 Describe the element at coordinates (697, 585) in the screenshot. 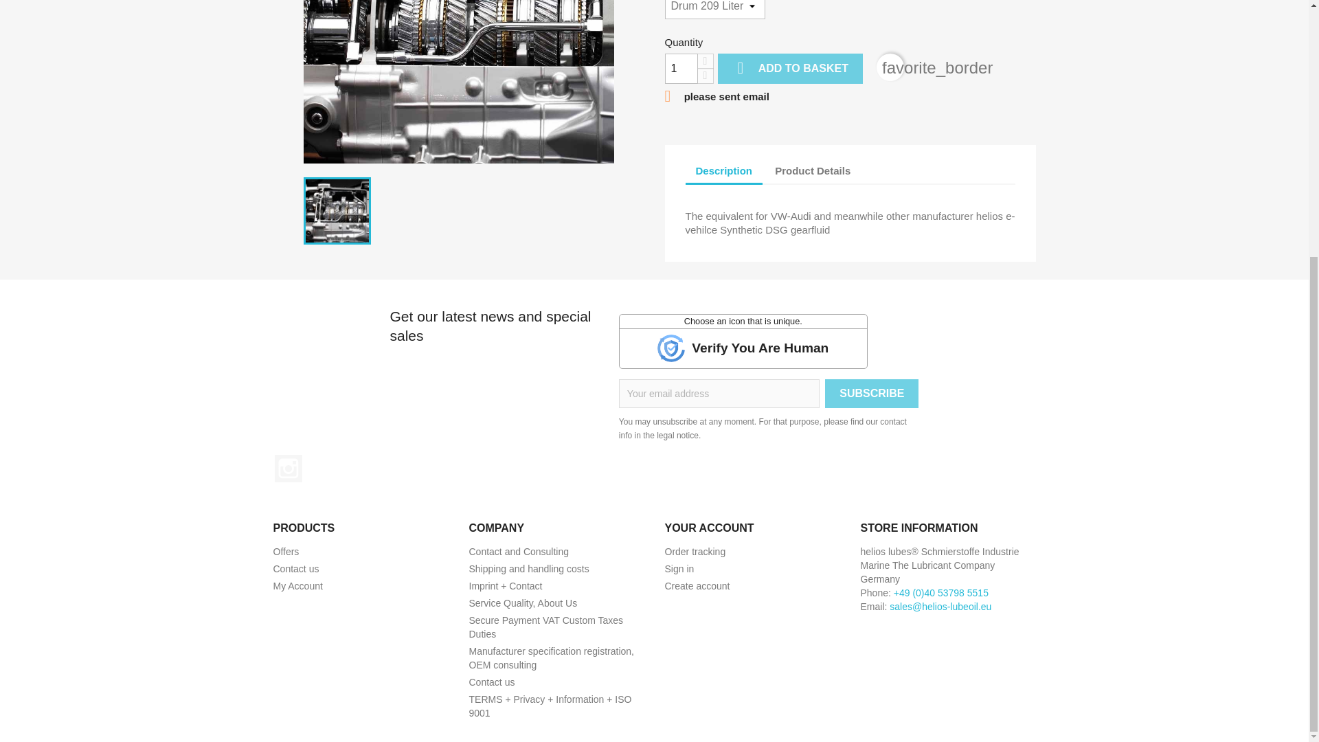

I see `Create account` at that location.